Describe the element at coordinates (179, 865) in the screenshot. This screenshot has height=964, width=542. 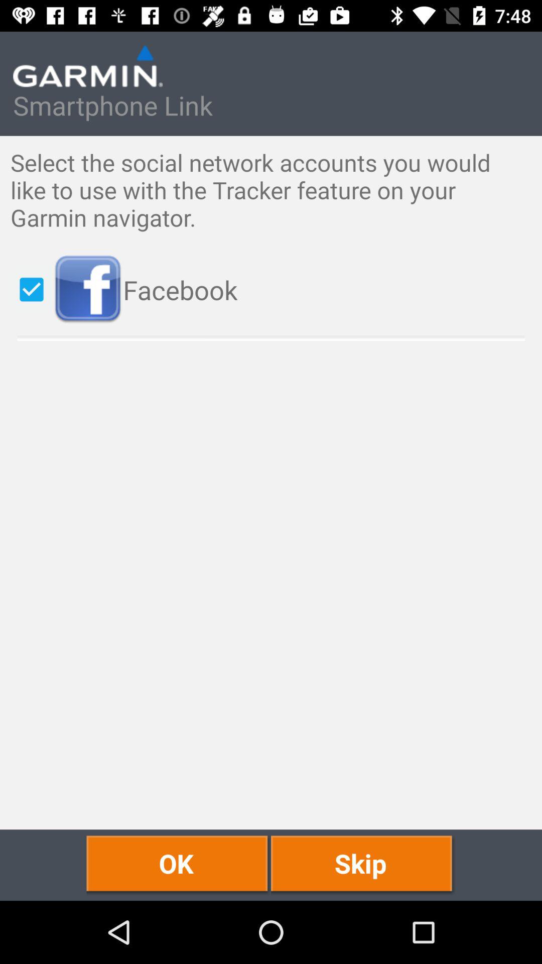
I see `jump to ok` at that location.